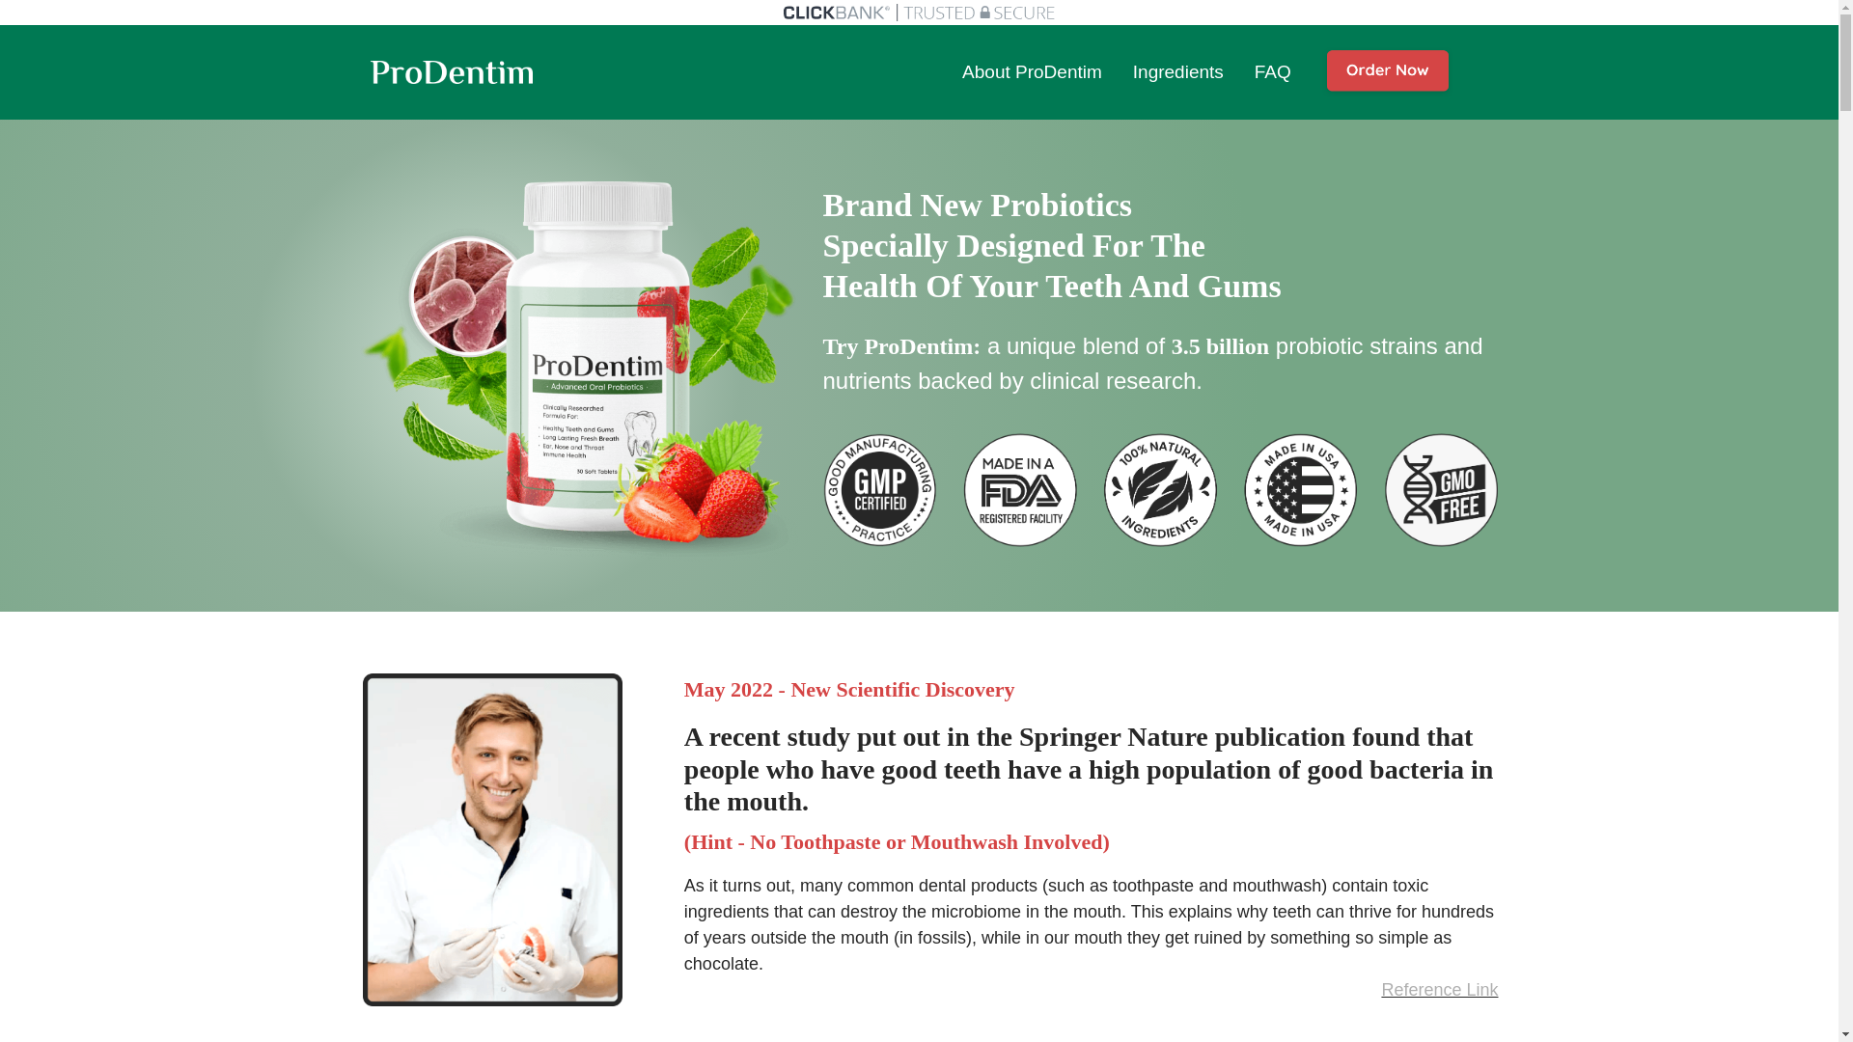 The image size is (1853, 1042). Describe the element at coordinates (1272, 71) in the screenshot. I see `FAQ` at that location.